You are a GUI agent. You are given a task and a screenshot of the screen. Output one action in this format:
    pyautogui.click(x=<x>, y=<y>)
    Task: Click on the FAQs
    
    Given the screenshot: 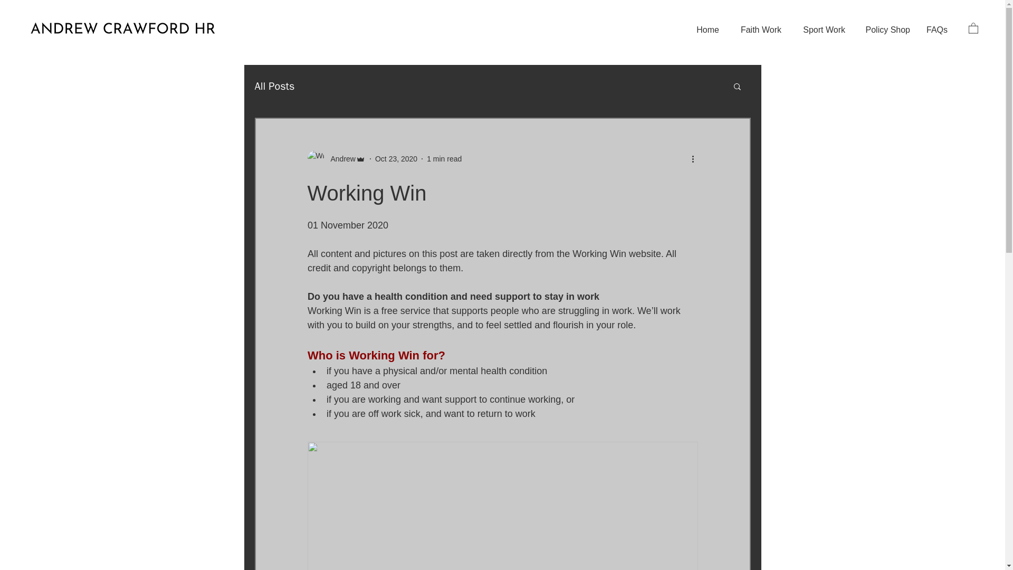 What is the action you would take?
    pyautogui.click(x=936, y=30)
    